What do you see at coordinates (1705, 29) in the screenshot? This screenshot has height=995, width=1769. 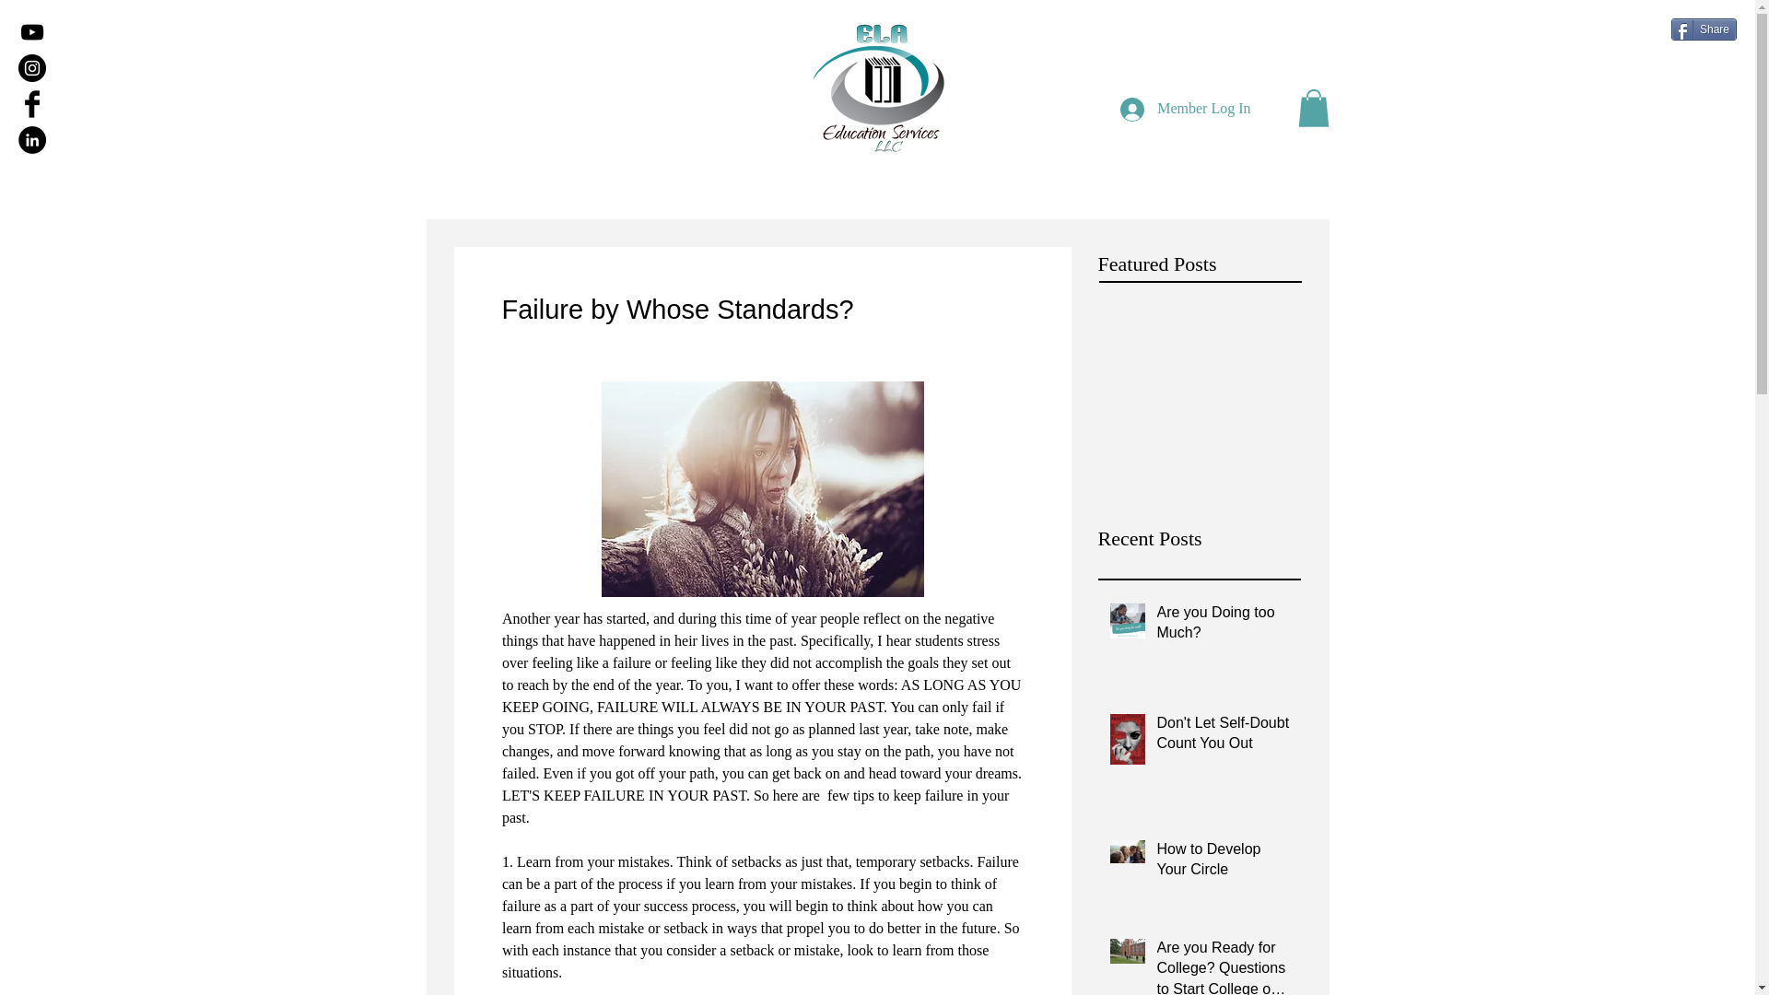 I see `Share` at bounding box center [1705, 29].